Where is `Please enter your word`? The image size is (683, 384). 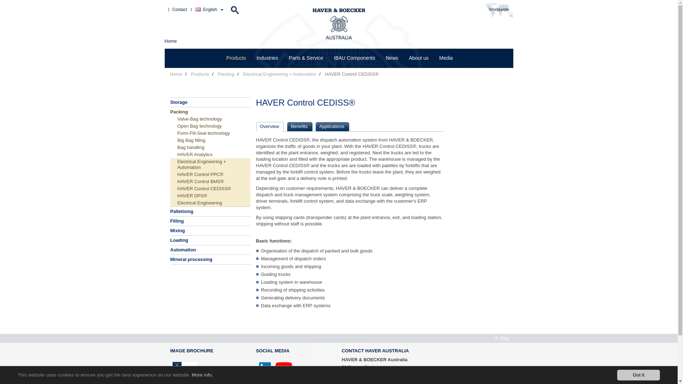
Please enter your word is located at coordinates (235, 10).